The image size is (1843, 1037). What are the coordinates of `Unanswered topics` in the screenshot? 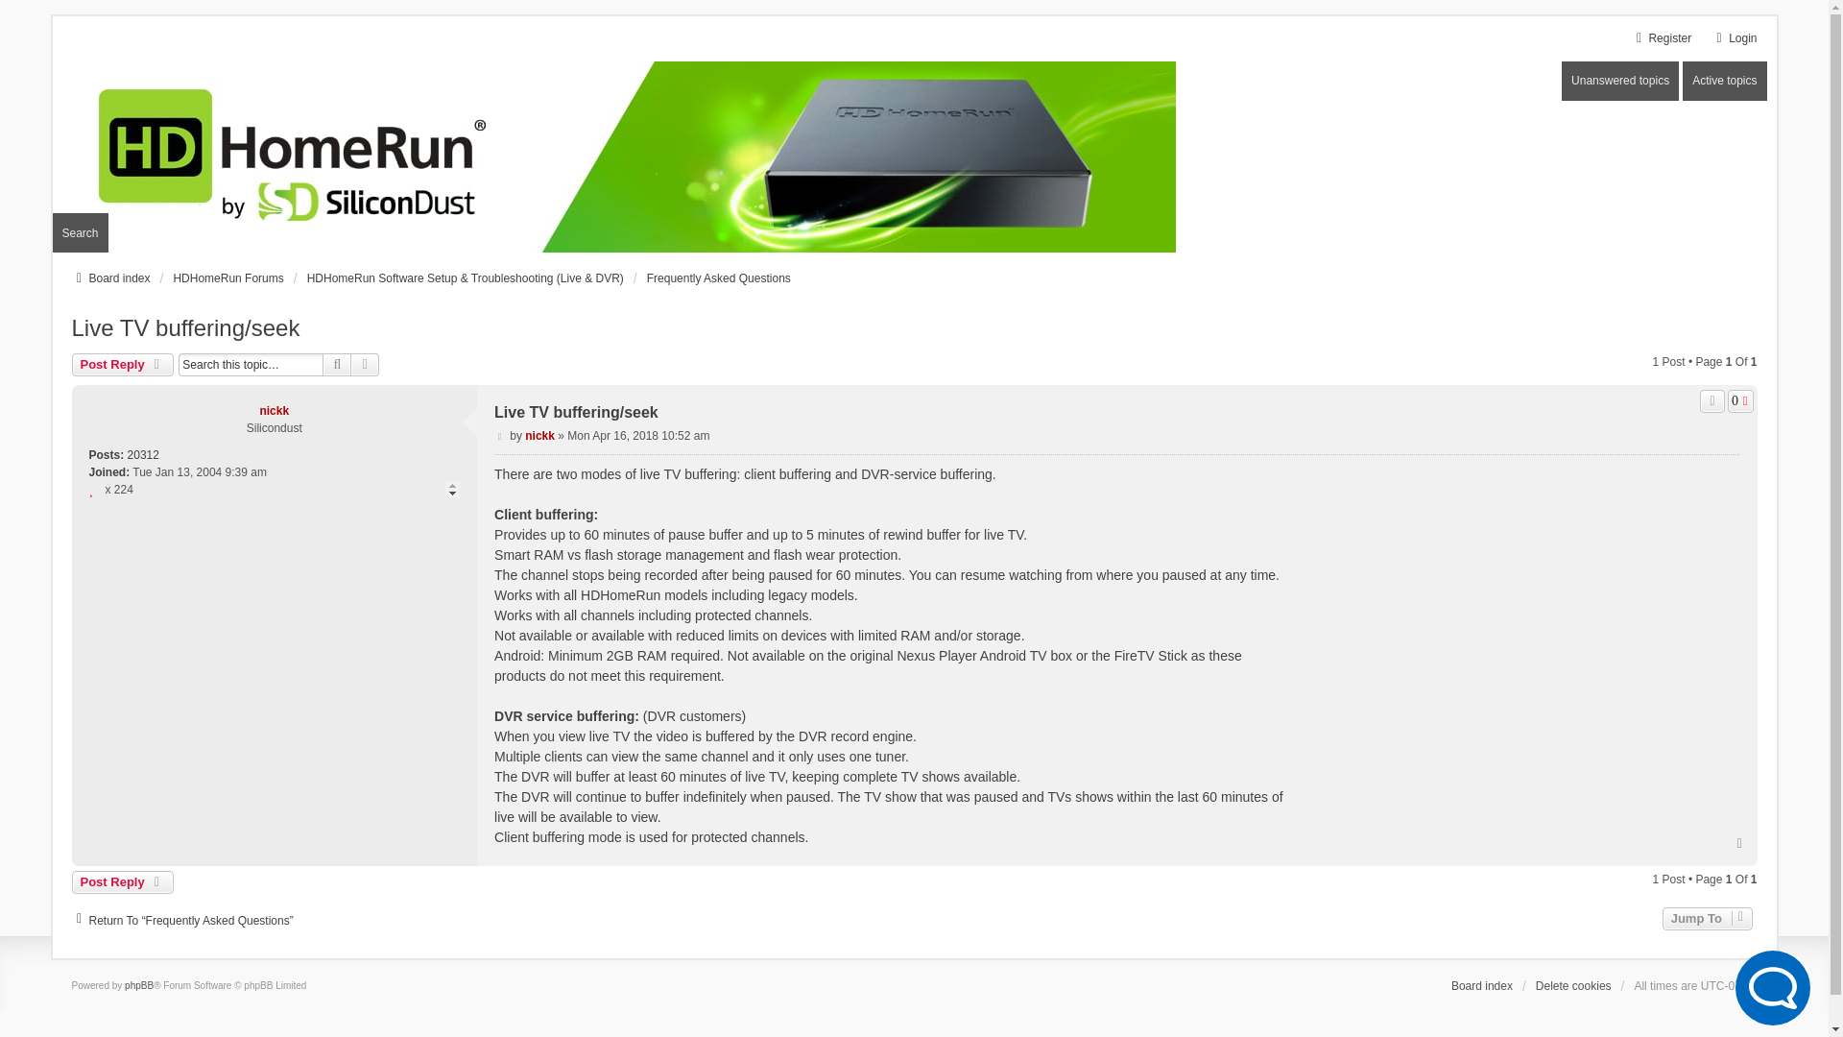 It's located at (1620, 81).